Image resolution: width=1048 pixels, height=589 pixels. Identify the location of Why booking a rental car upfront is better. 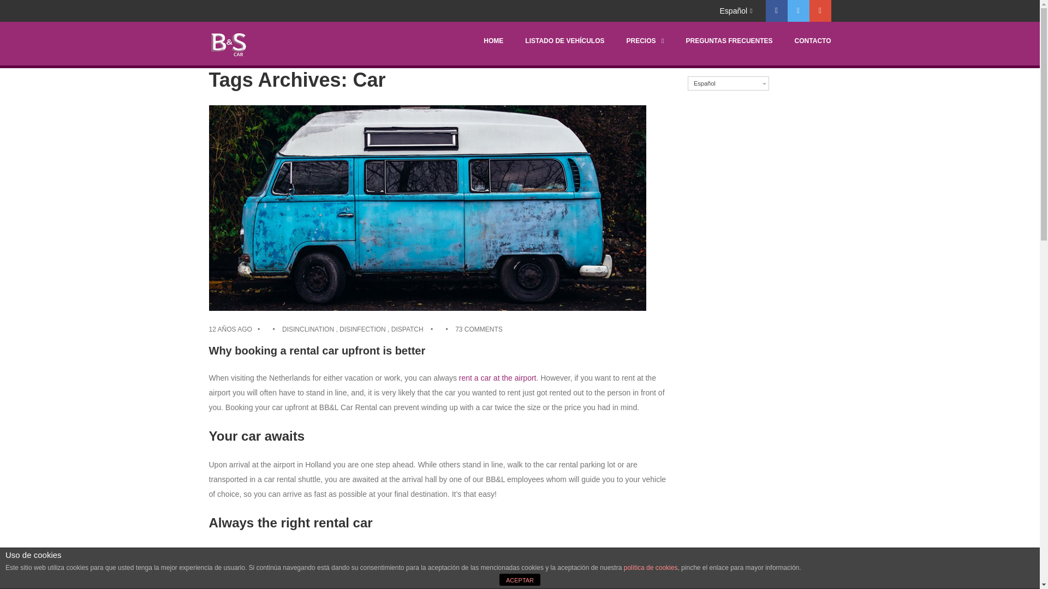
(317, 350).